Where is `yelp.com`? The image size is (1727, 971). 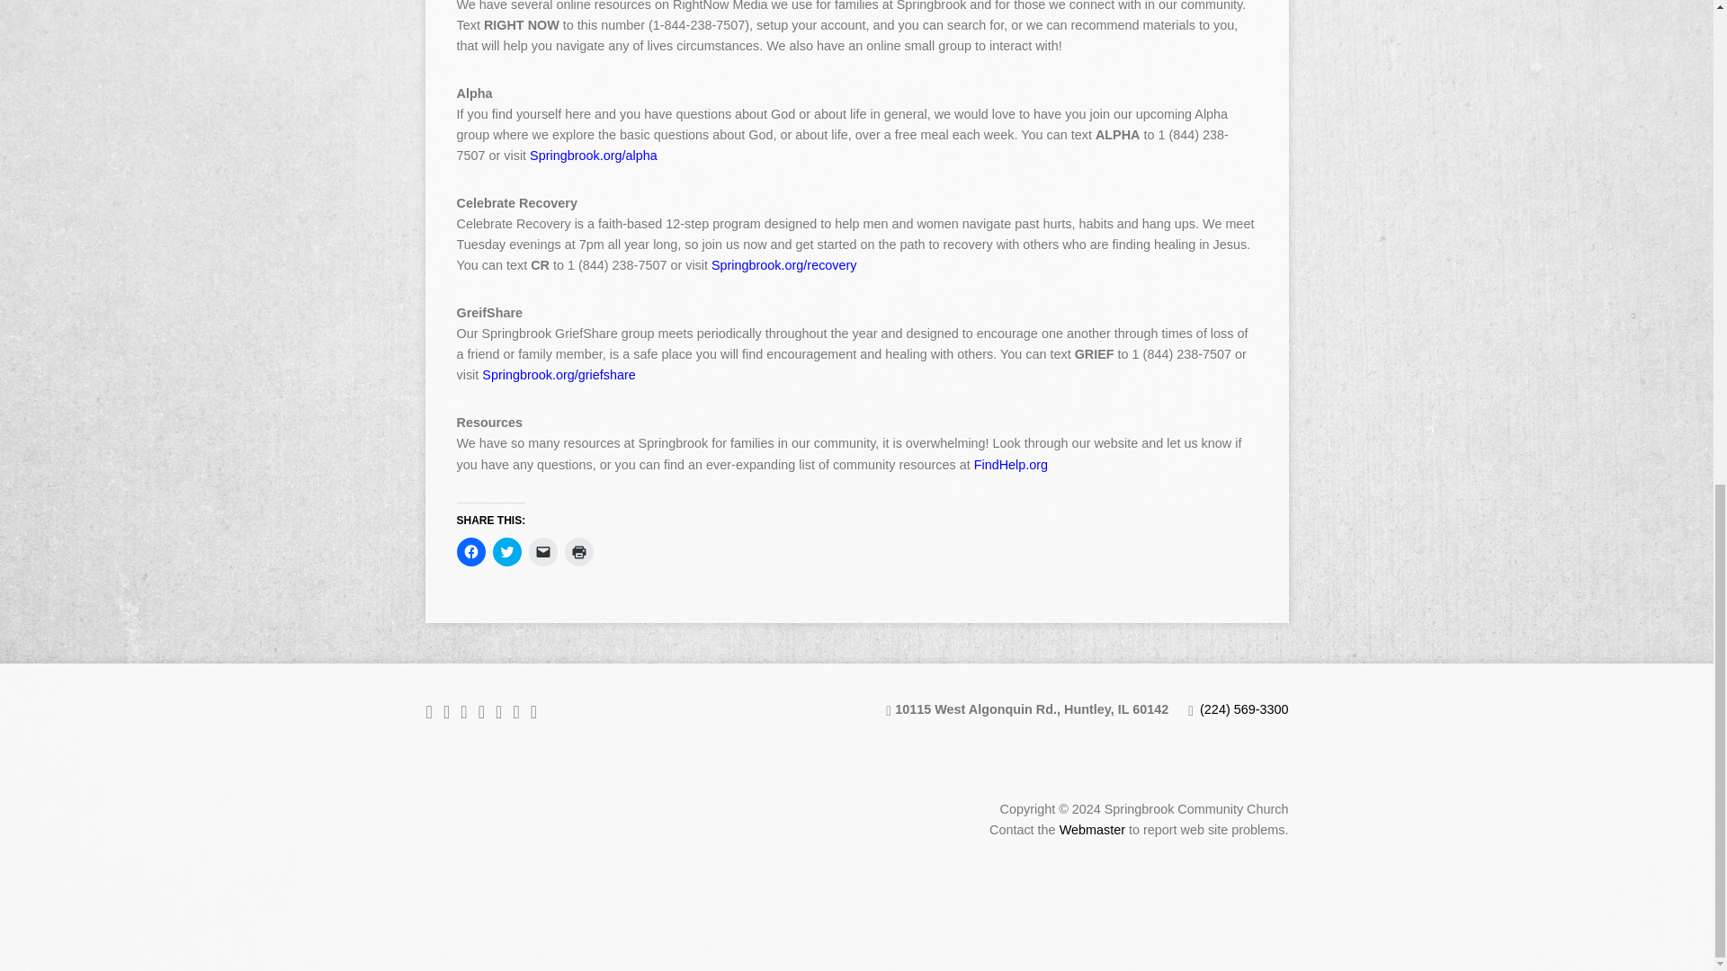
yelp.com is located at coordinates (516, 712).